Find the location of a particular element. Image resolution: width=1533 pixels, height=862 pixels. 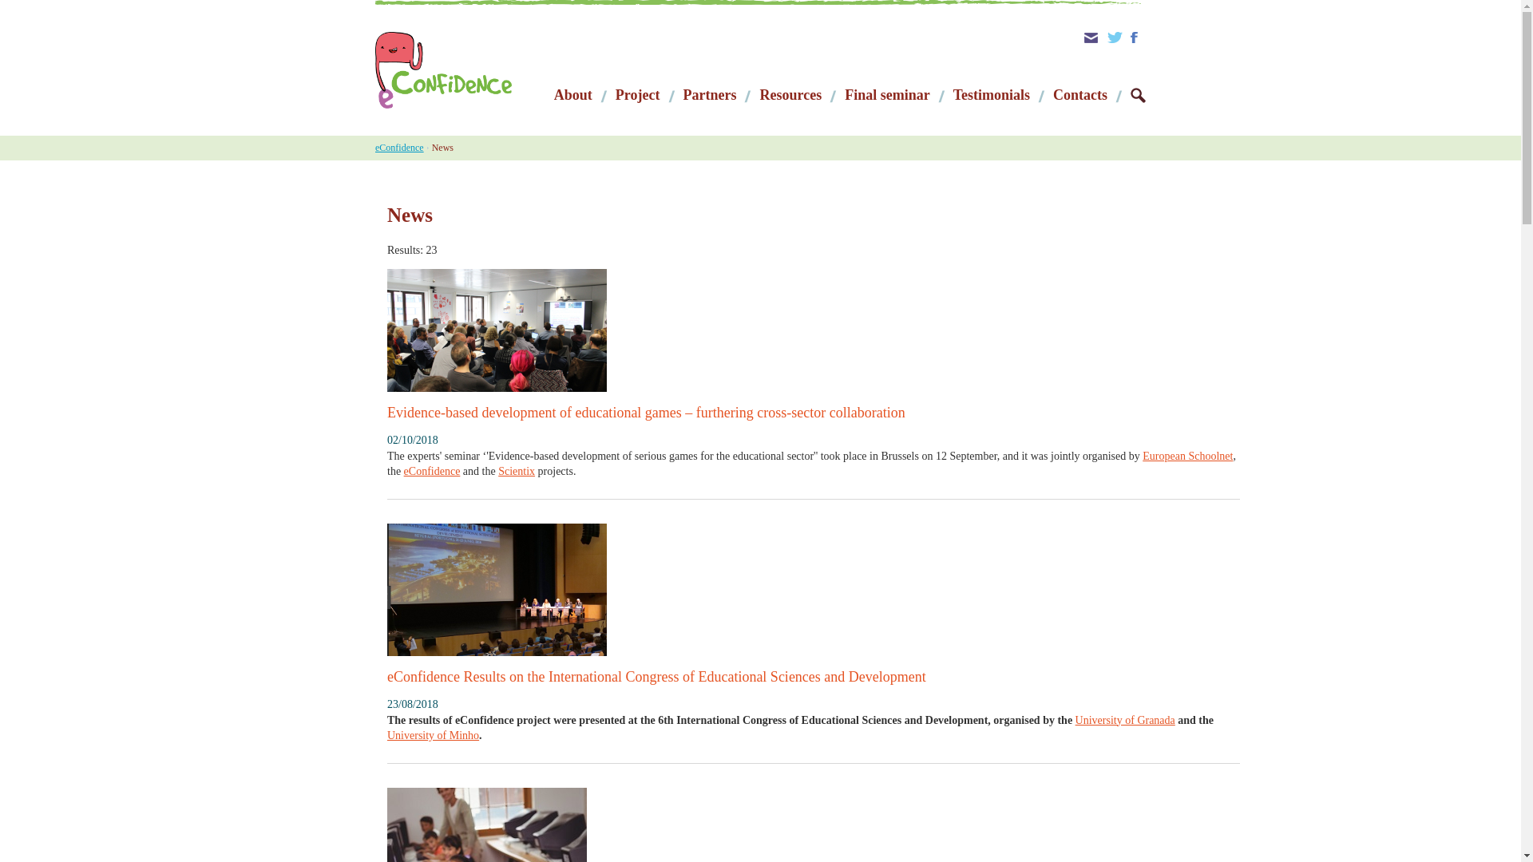

Contacts is located at coordinates (1079, 96).